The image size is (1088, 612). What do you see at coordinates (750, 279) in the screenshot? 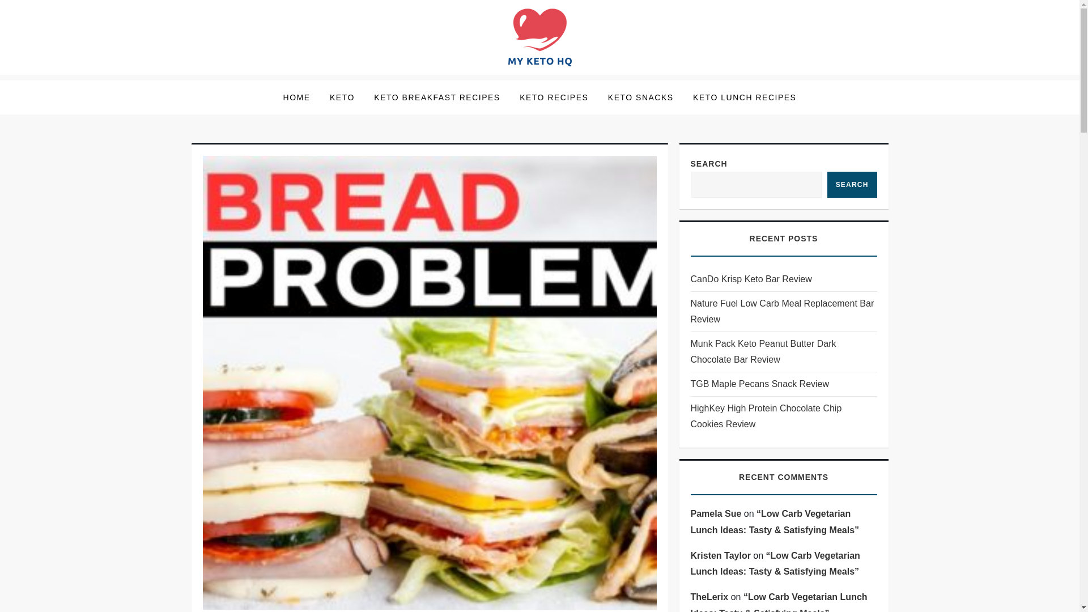
I see `CanDo Krisp Keto Bar Review` at bounding box center [750, 279].